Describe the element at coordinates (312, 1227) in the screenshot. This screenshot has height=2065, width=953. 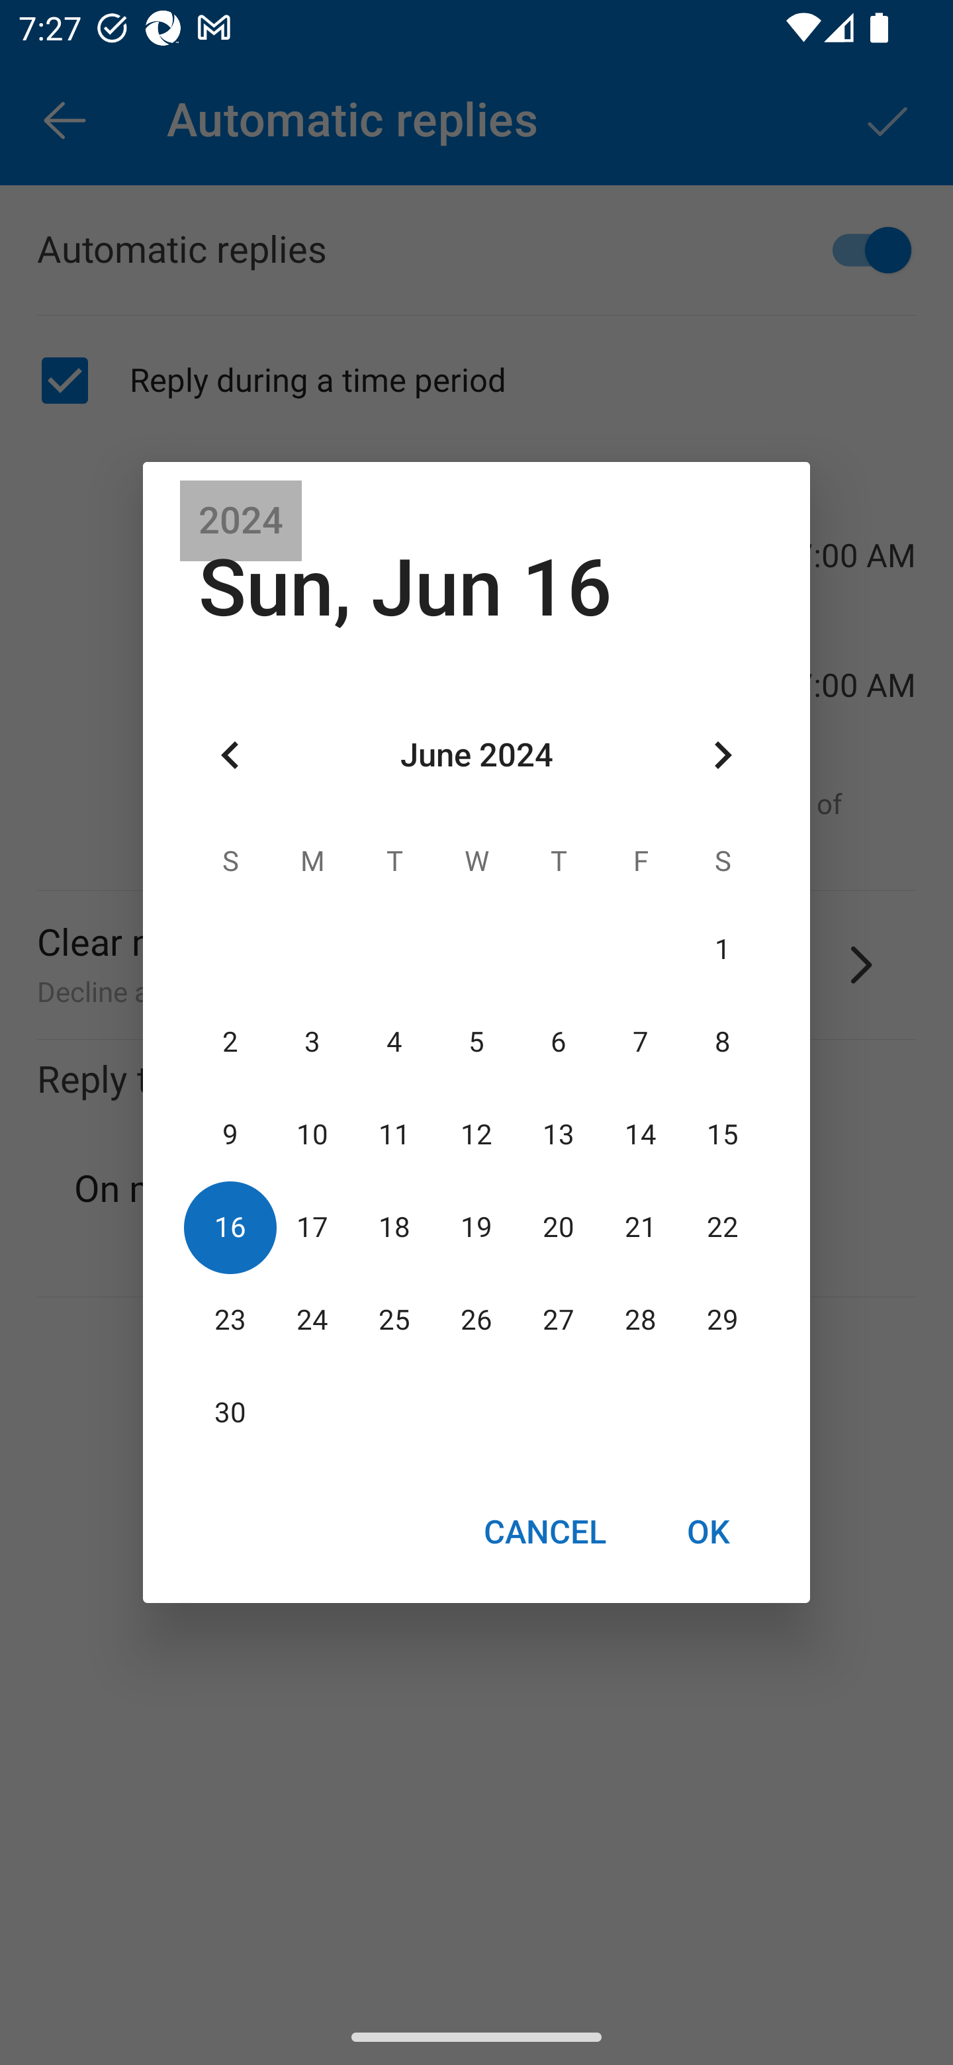
I see `17 17 June 2024` at that location.